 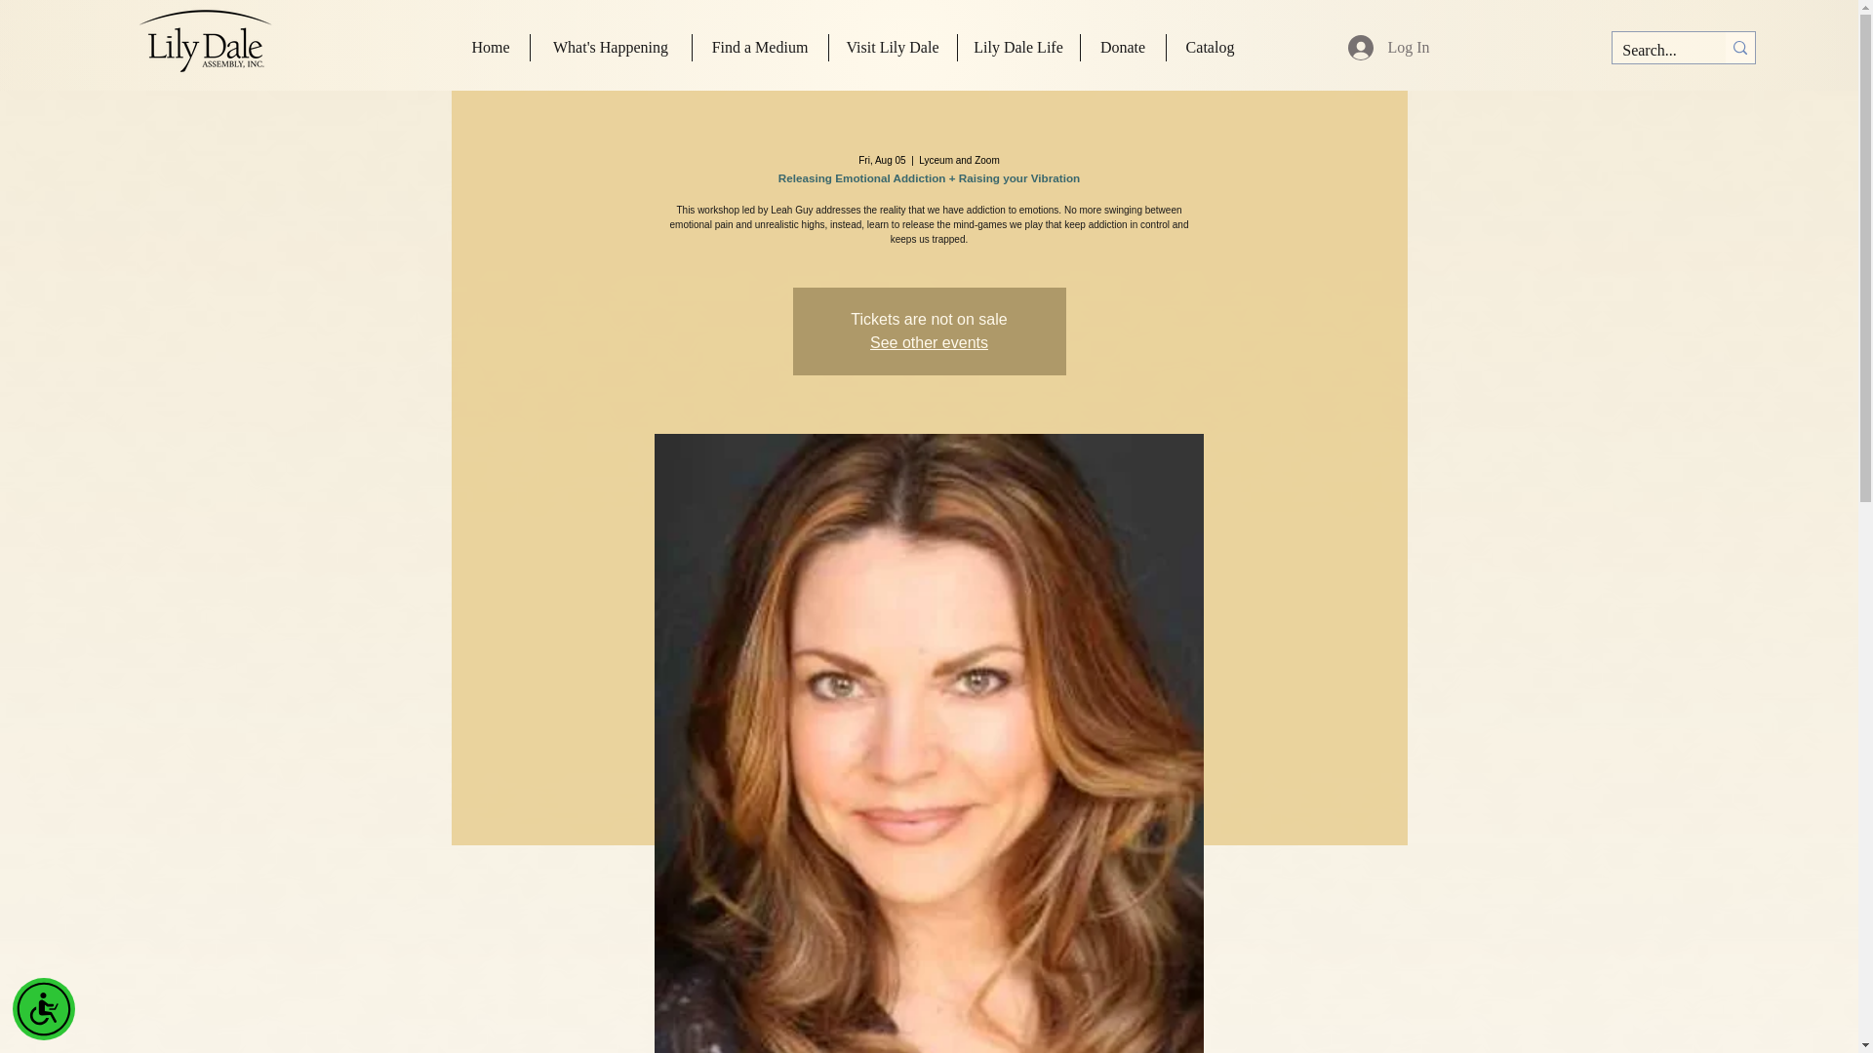 I want to click on Home, so click(x=492, y=47).